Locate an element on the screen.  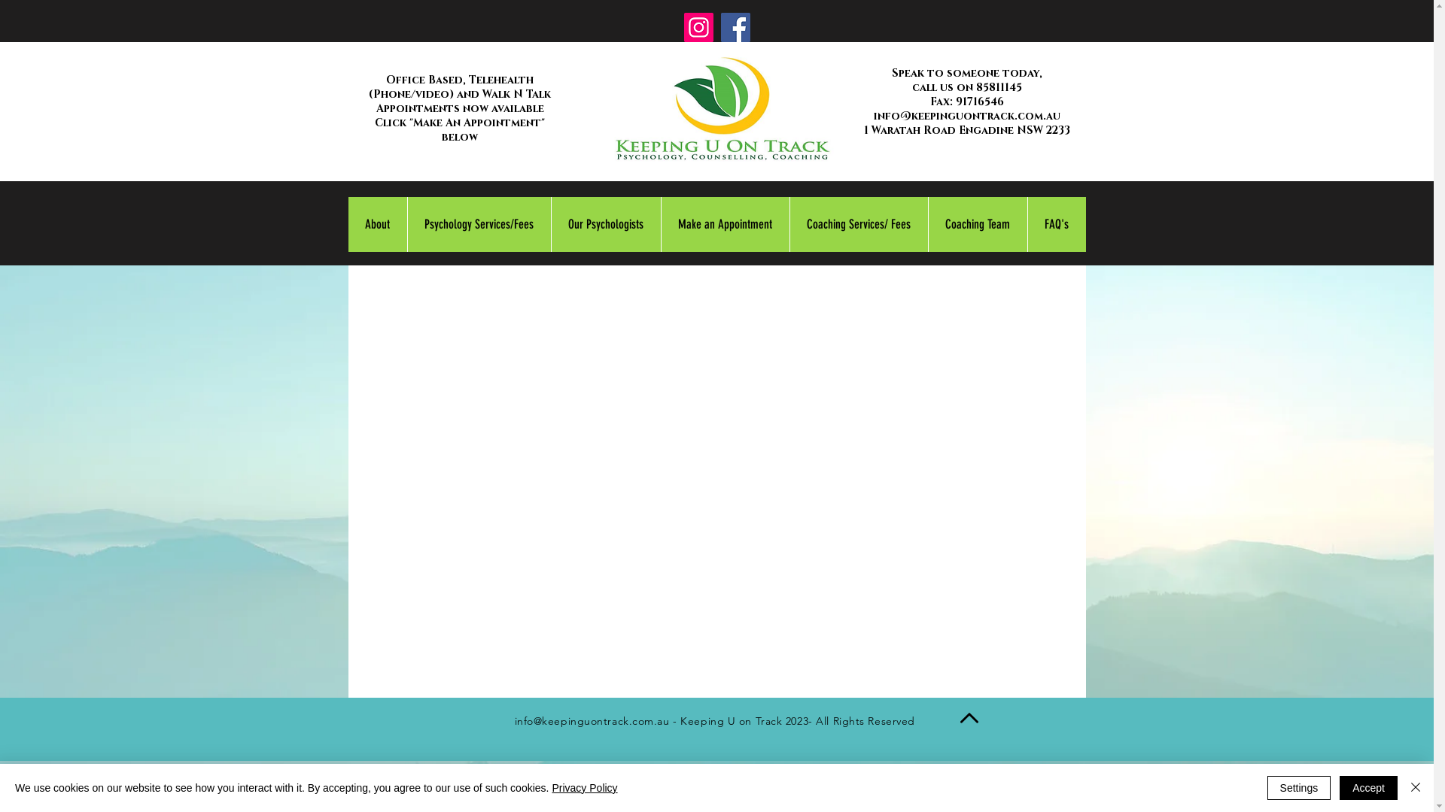
info@keepinguontrack.com.au is located at coordinates (967, 116).